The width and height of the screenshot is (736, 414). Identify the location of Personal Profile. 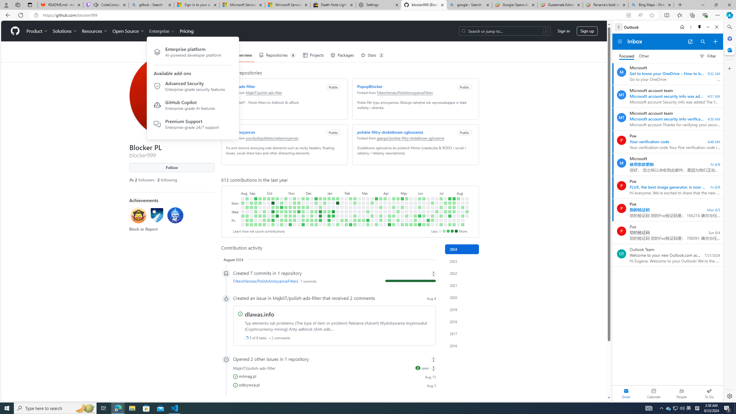
(6, 5).